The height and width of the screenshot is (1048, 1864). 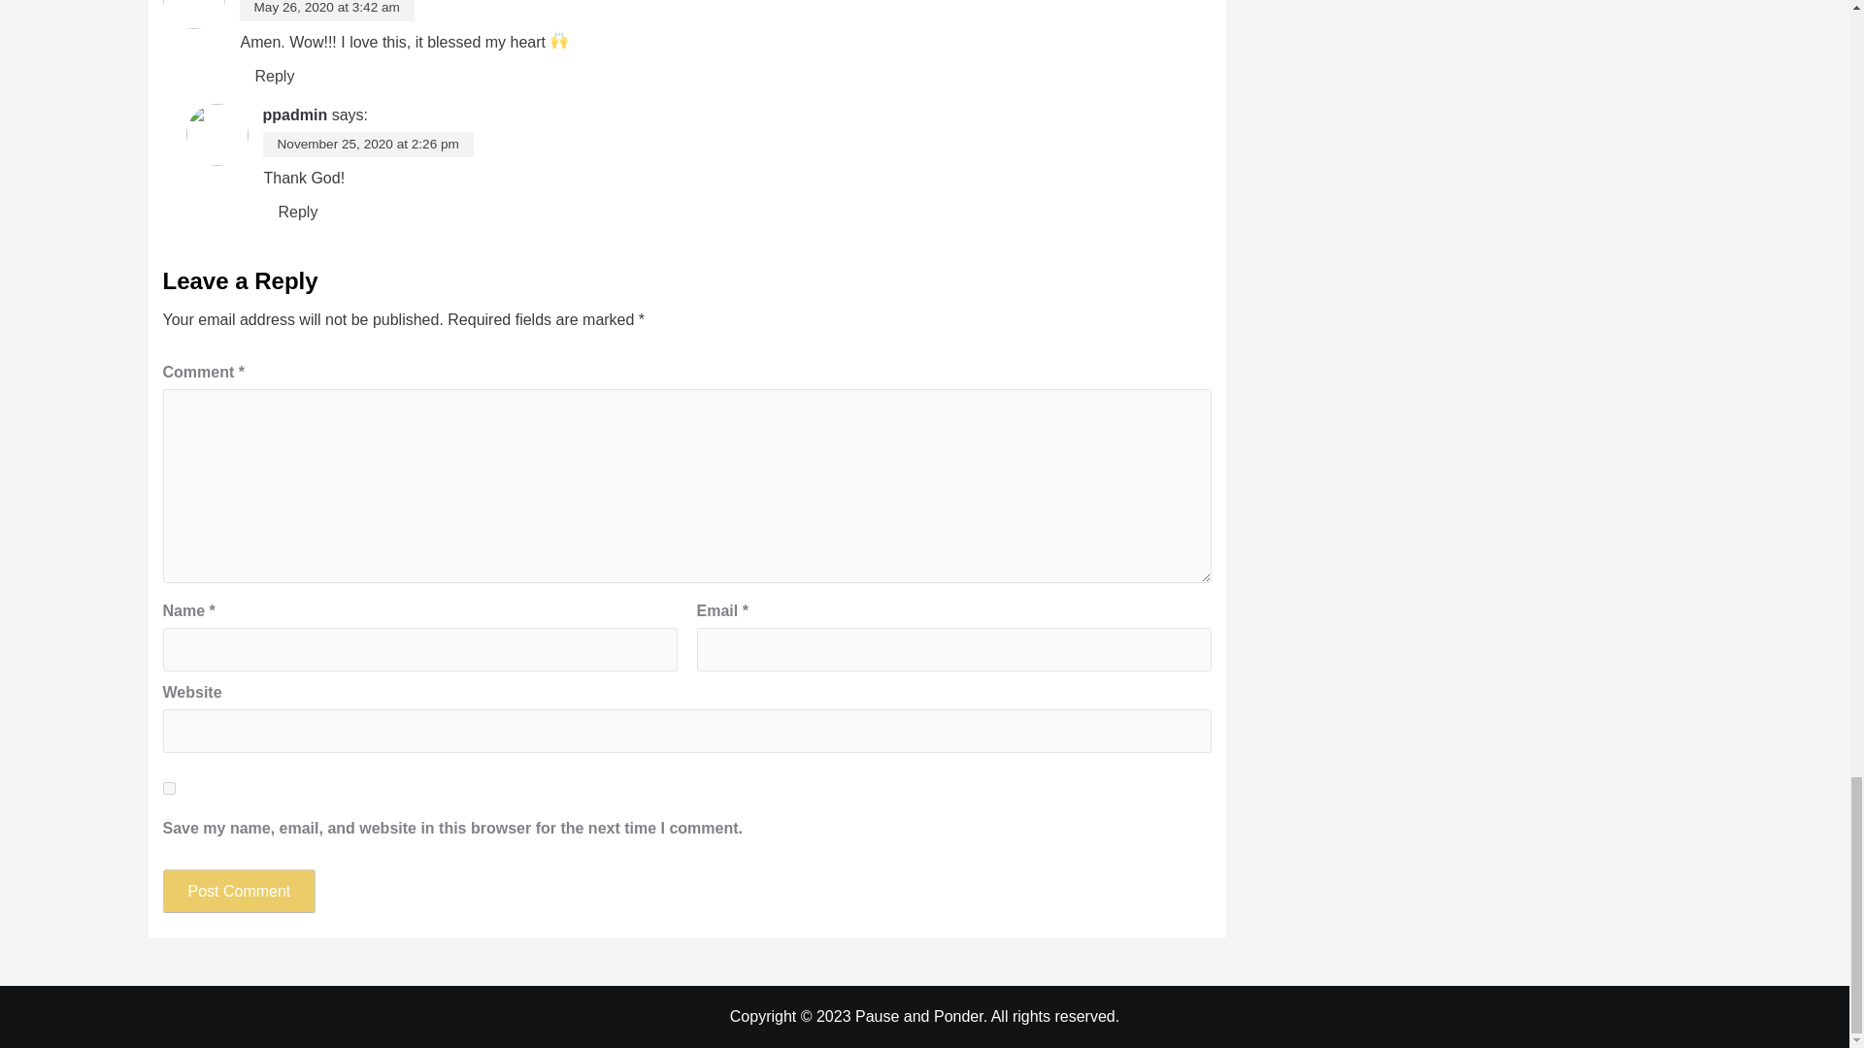 I want to click on Reply, so click(x=274, y=75).